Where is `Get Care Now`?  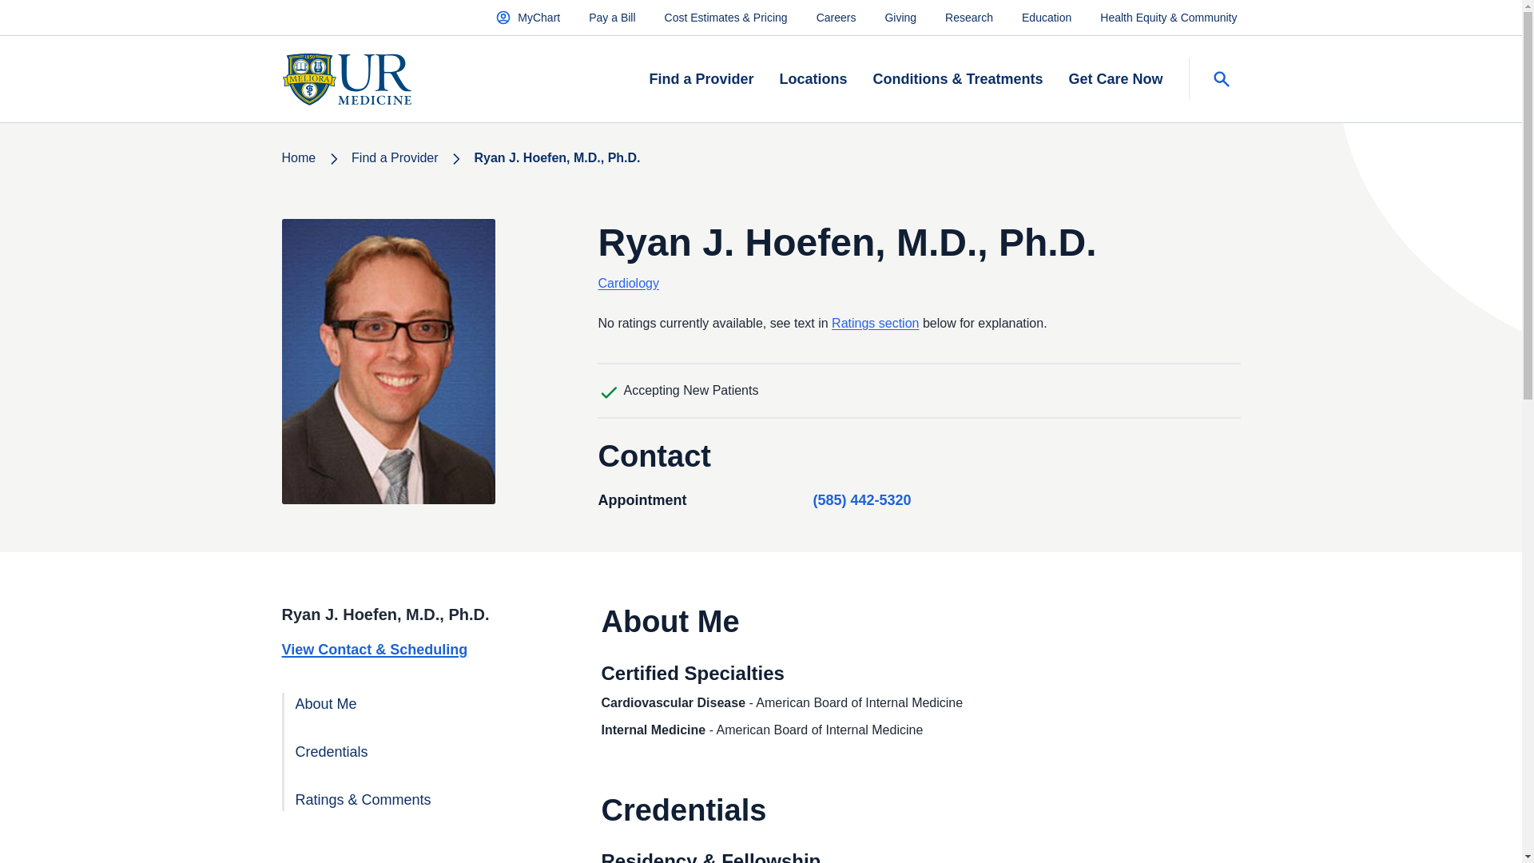
Get Care Now is located at coordinates (1115, 80).